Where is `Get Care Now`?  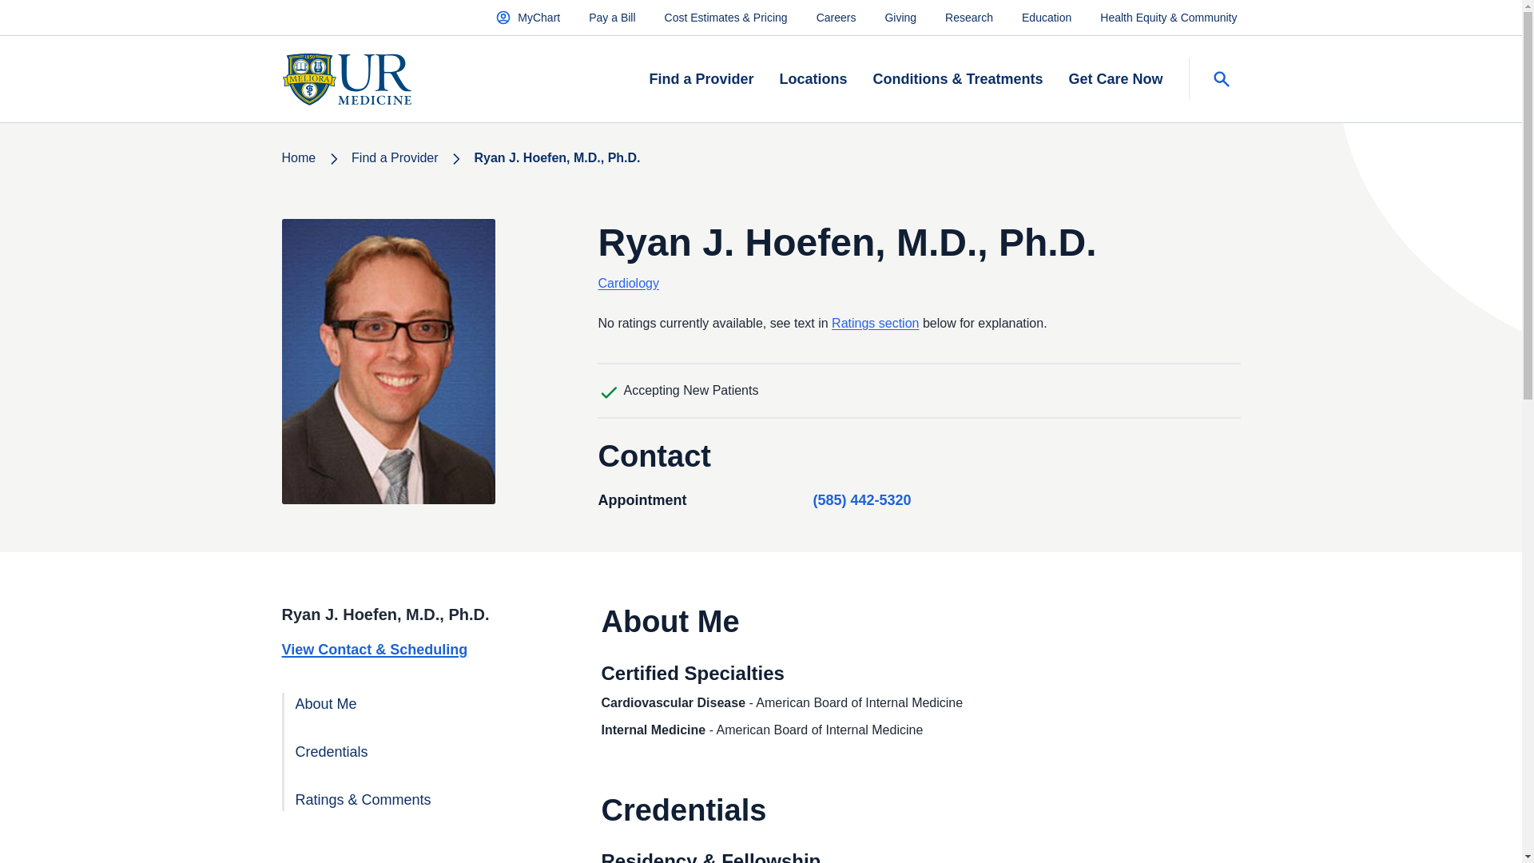
Get Care Now is located at coordinates (1115, 80).